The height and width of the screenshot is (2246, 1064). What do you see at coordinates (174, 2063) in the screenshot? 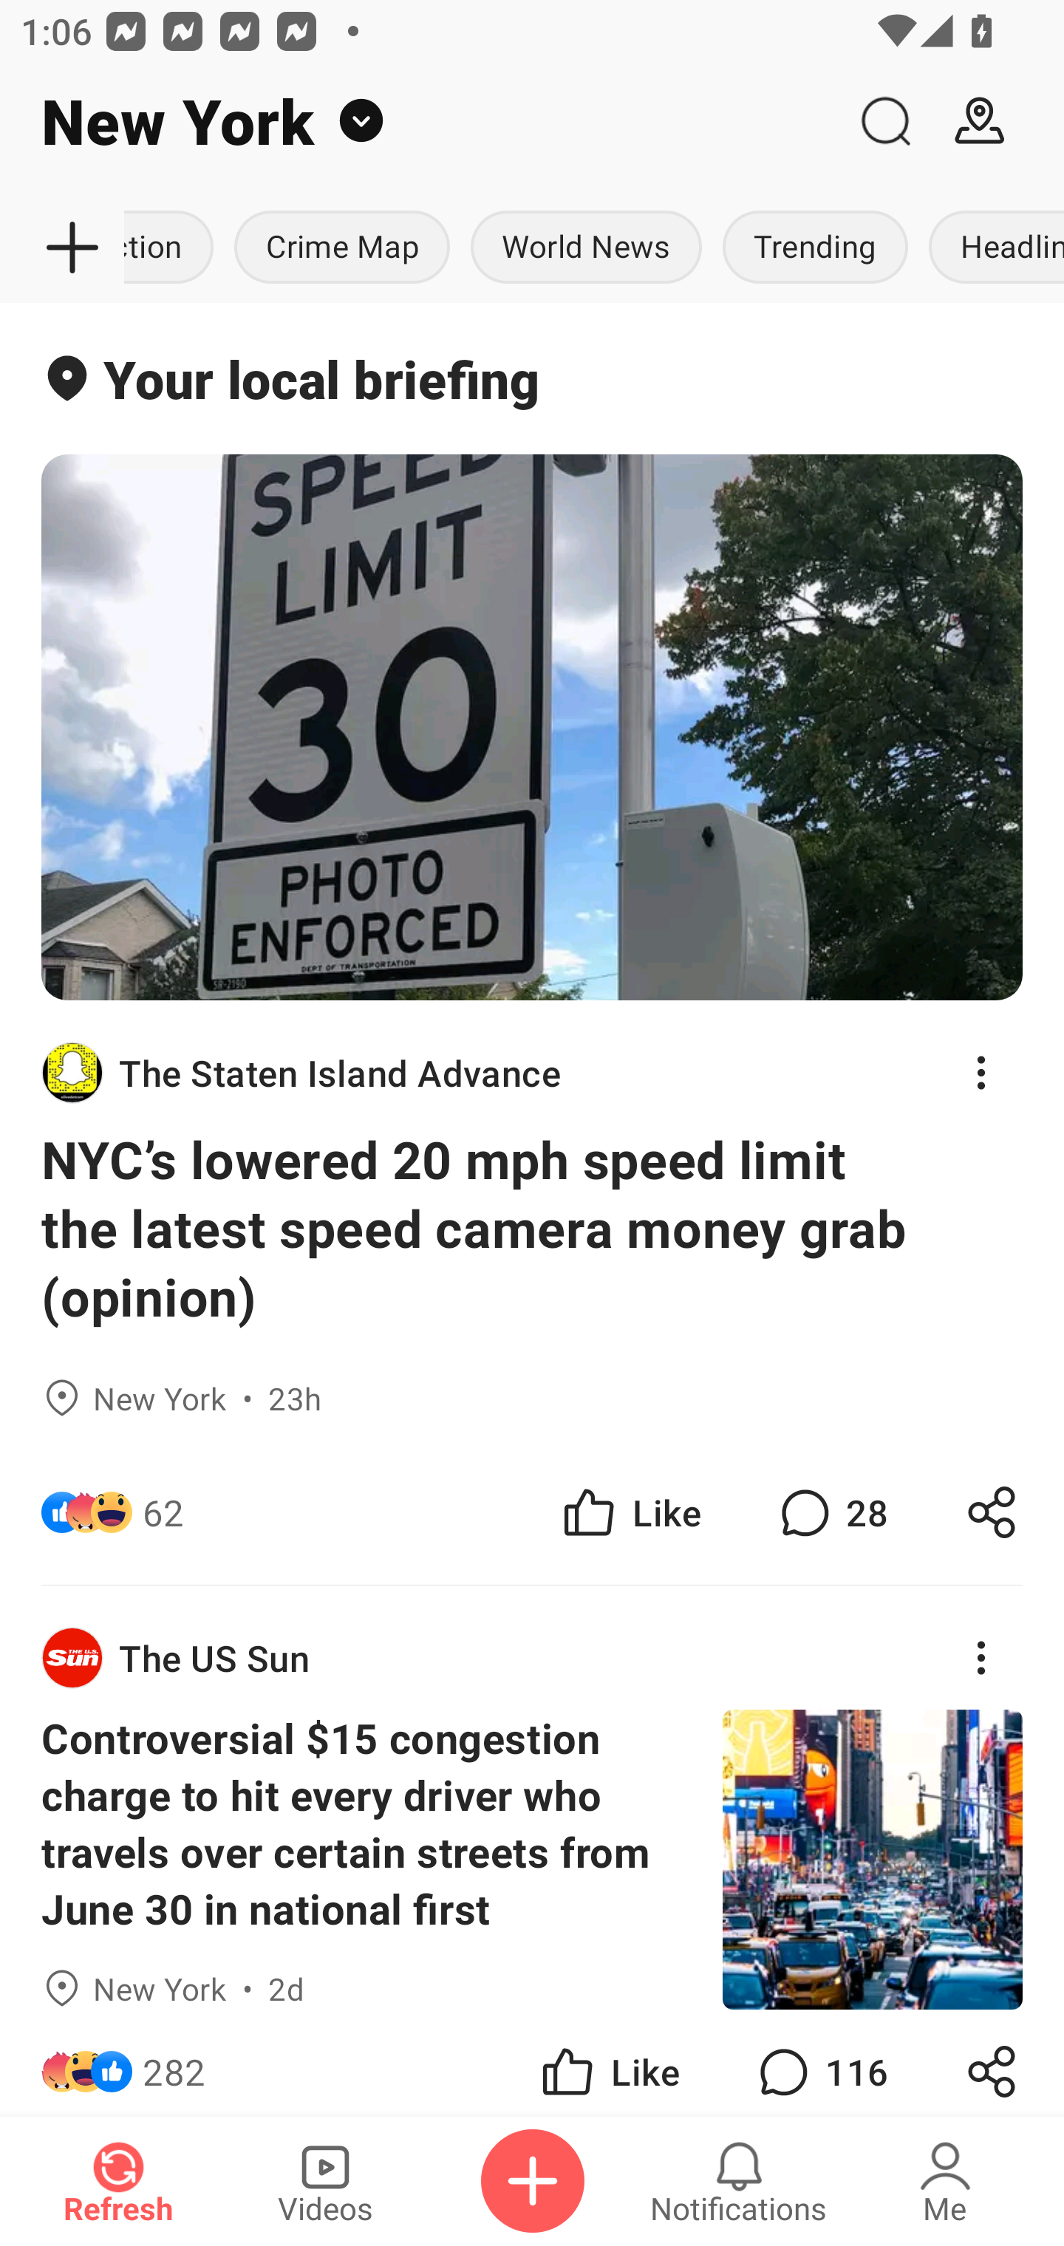
I see `282` at bounding box center [174, 2063].